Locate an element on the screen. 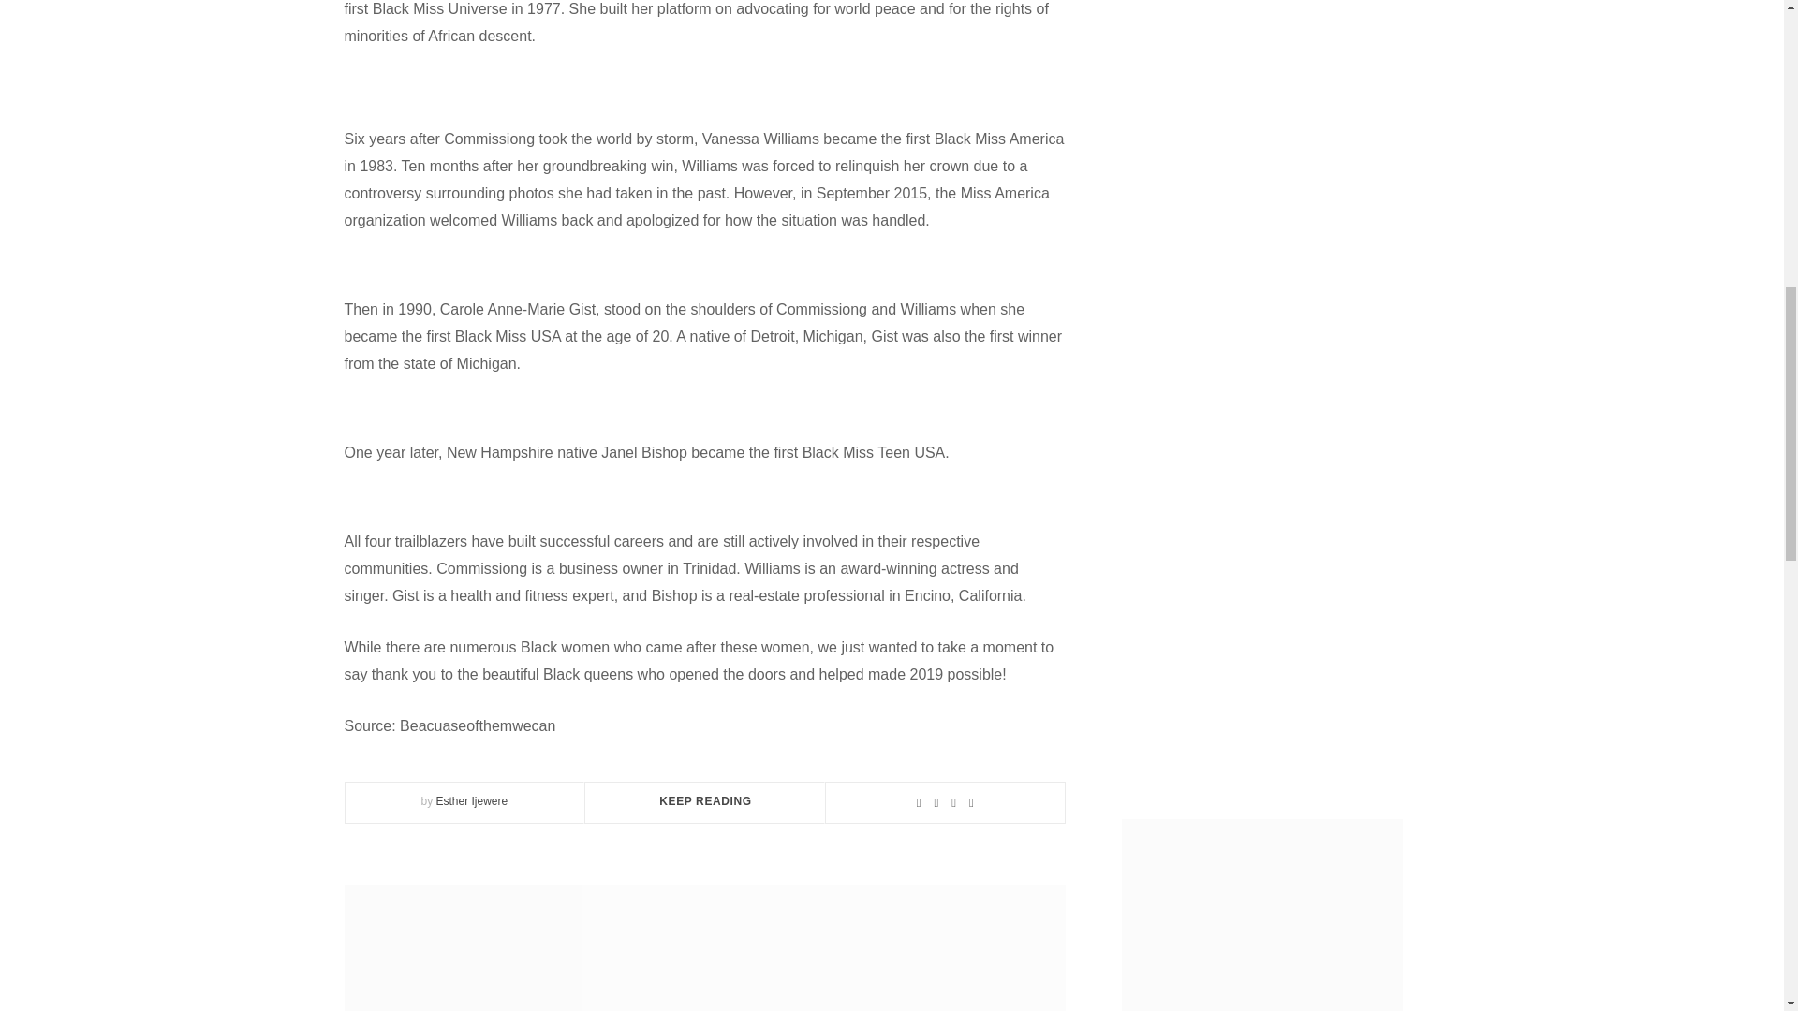 The height and width of the screenshot is (1011, 1798). KEEP READING is located at coordinates (705, 800).